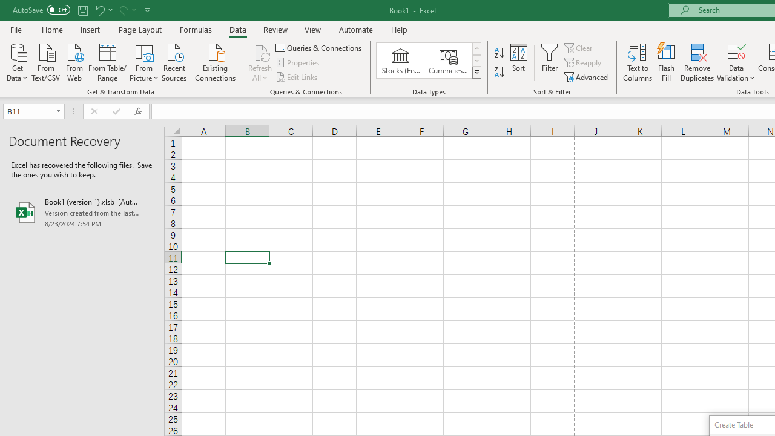 The width and height of the screenshot is (775, 436). I want to click on Edit Links, so click(297, 76).